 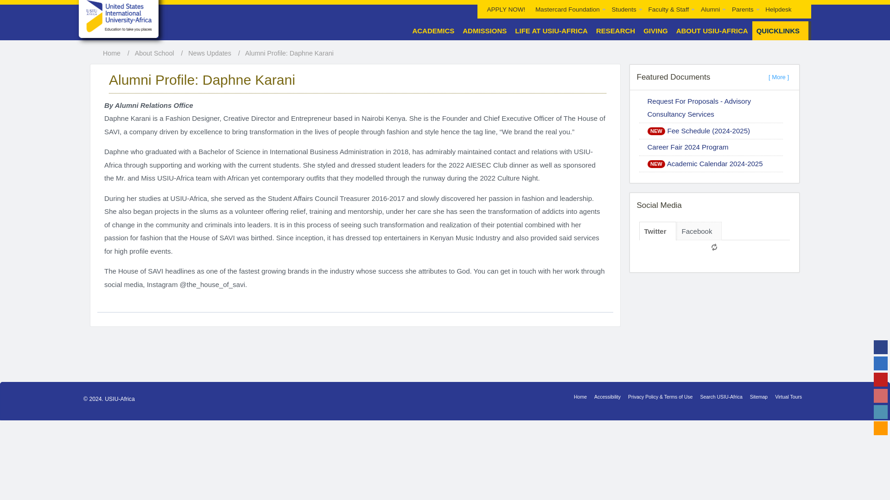 What do you see at coordinates (881, 412) in the screenshot?
I see `LinkedIn` at bounding box center [881, 412].